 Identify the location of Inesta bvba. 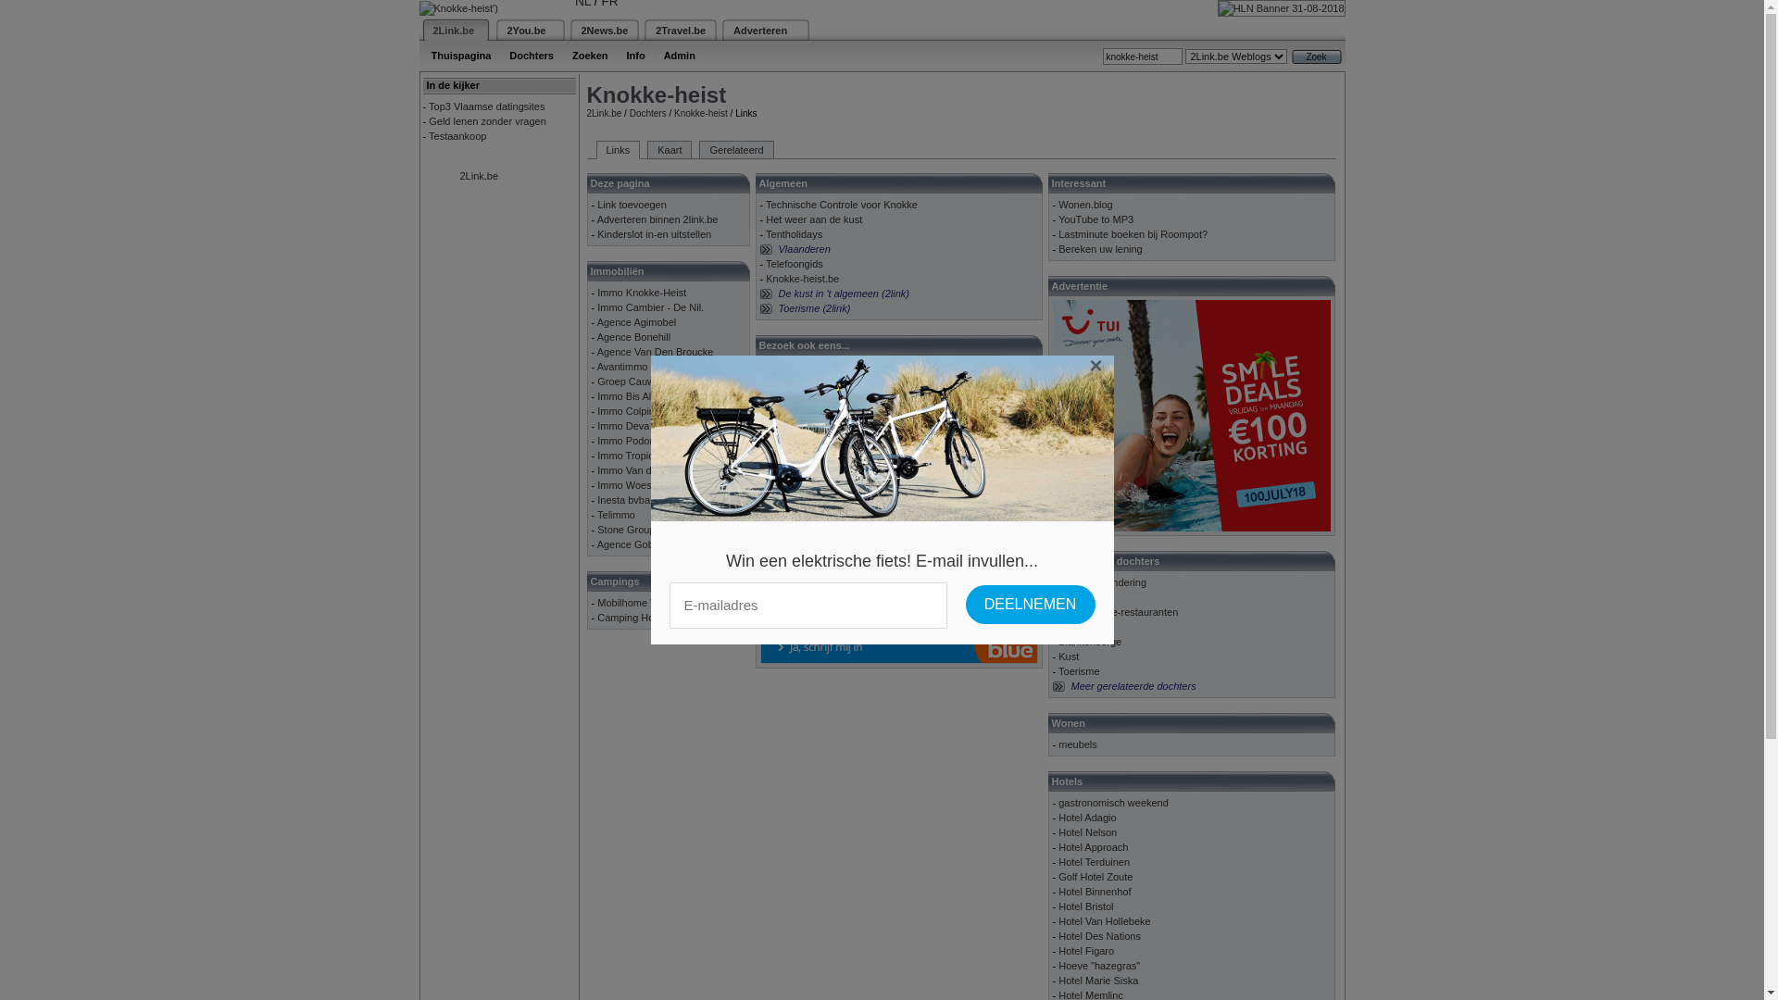
(624, 500).